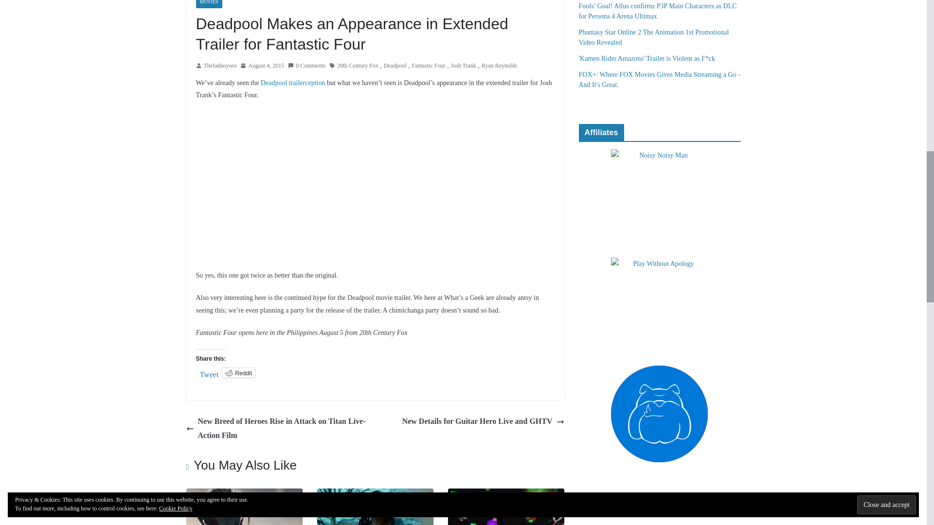 The image size is (934, 525). Describe the element at coordinates (428, 66) in the screenshot. I see `Fantastic Four` at that location.